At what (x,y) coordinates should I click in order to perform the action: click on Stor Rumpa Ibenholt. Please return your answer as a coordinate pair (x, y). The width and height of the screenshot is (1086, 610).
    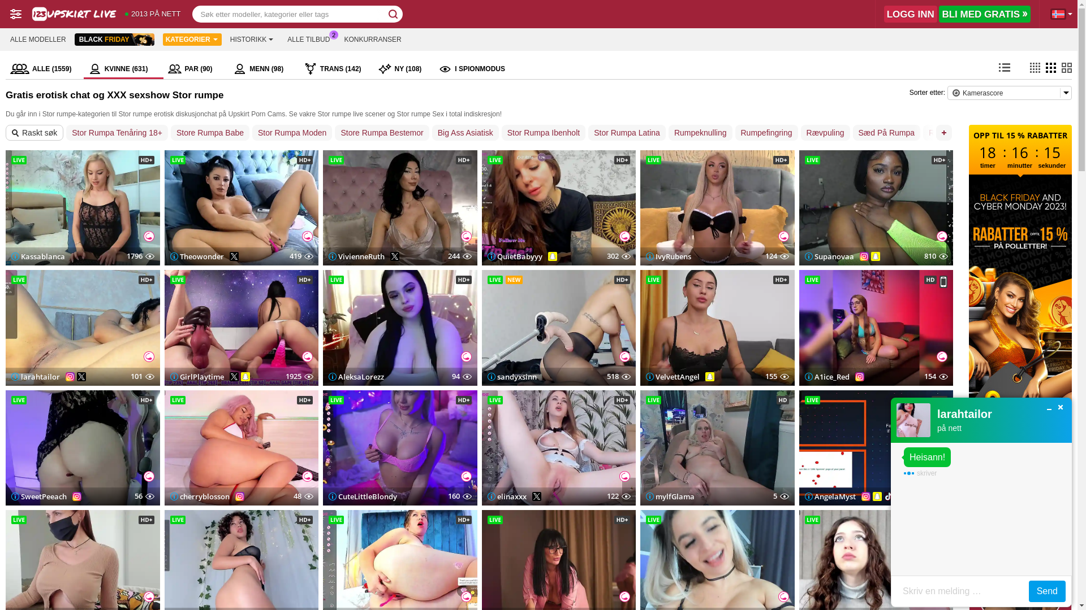
    Looking at the image, I should click on (544, 133).